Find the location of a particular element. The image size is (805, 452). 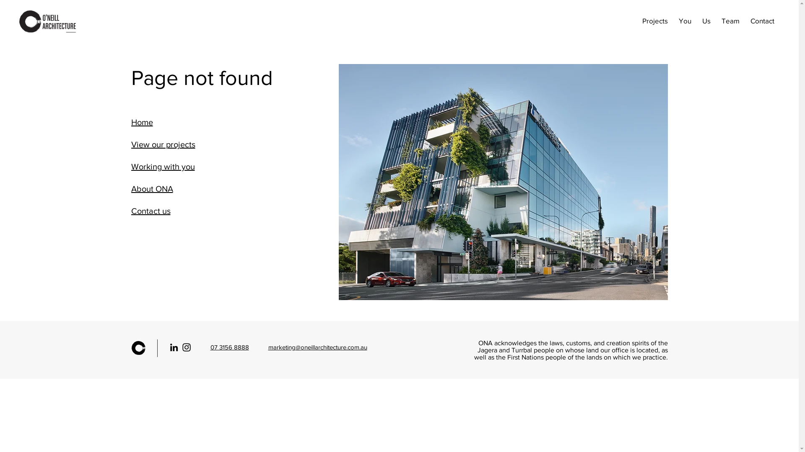

marketing@oneillarchitecture.com.au is located at coordinates (318, 347).